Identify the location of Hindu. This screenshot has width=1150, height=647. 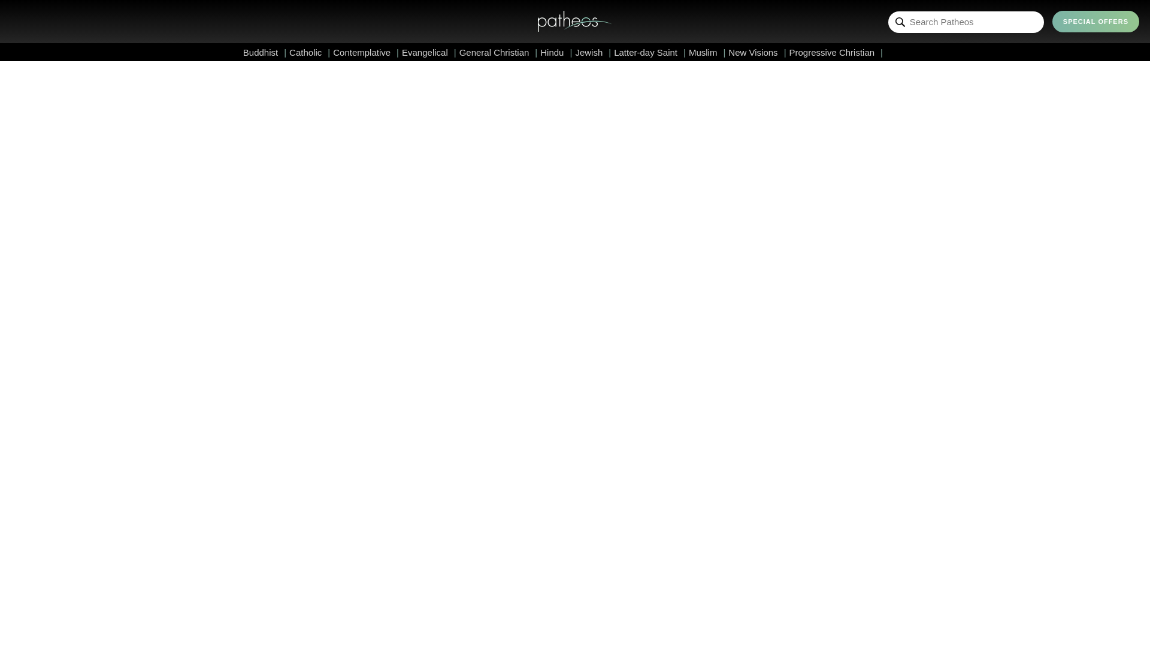
(556, 52).